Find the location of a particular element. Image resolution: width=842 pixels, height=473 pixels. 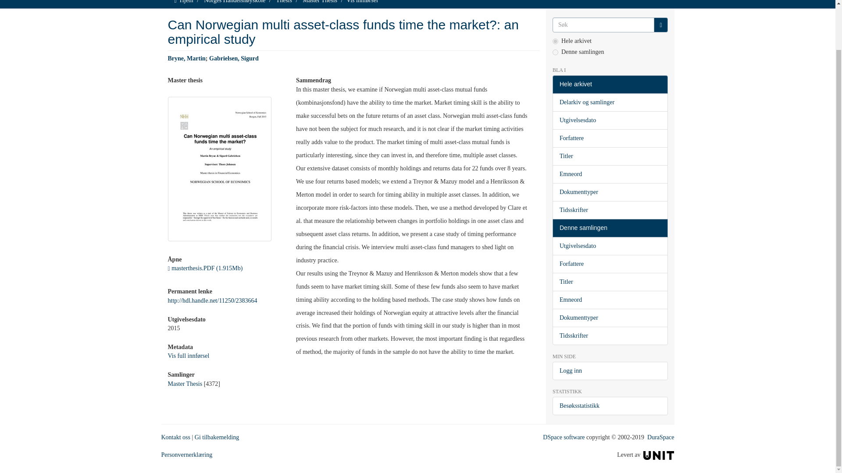

Hele arkivet is located at coordinates (610, 84).